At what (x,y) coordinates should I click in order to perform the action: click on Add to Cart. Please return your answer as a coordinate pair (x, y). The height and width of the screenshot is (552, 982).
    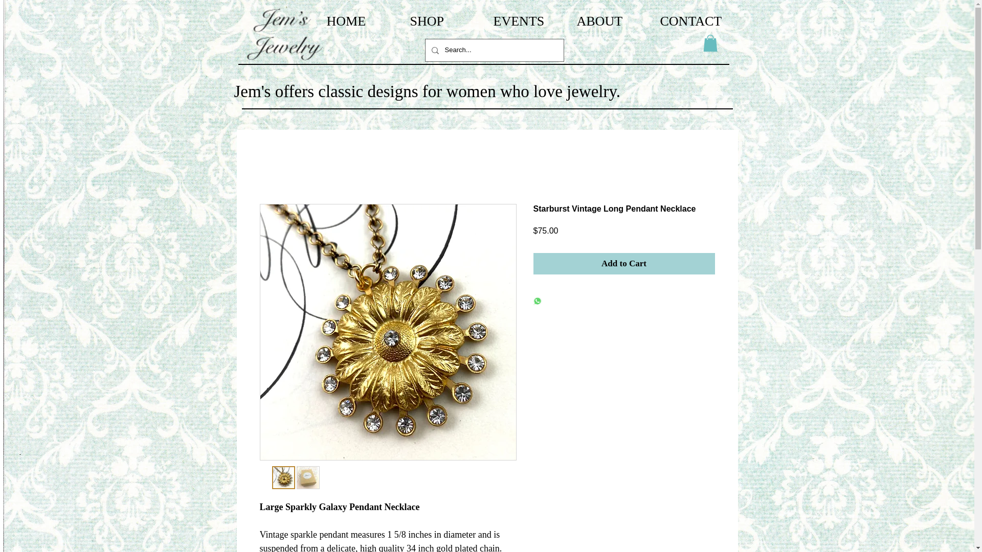
    Looking at the image, I should click on (624, 263).